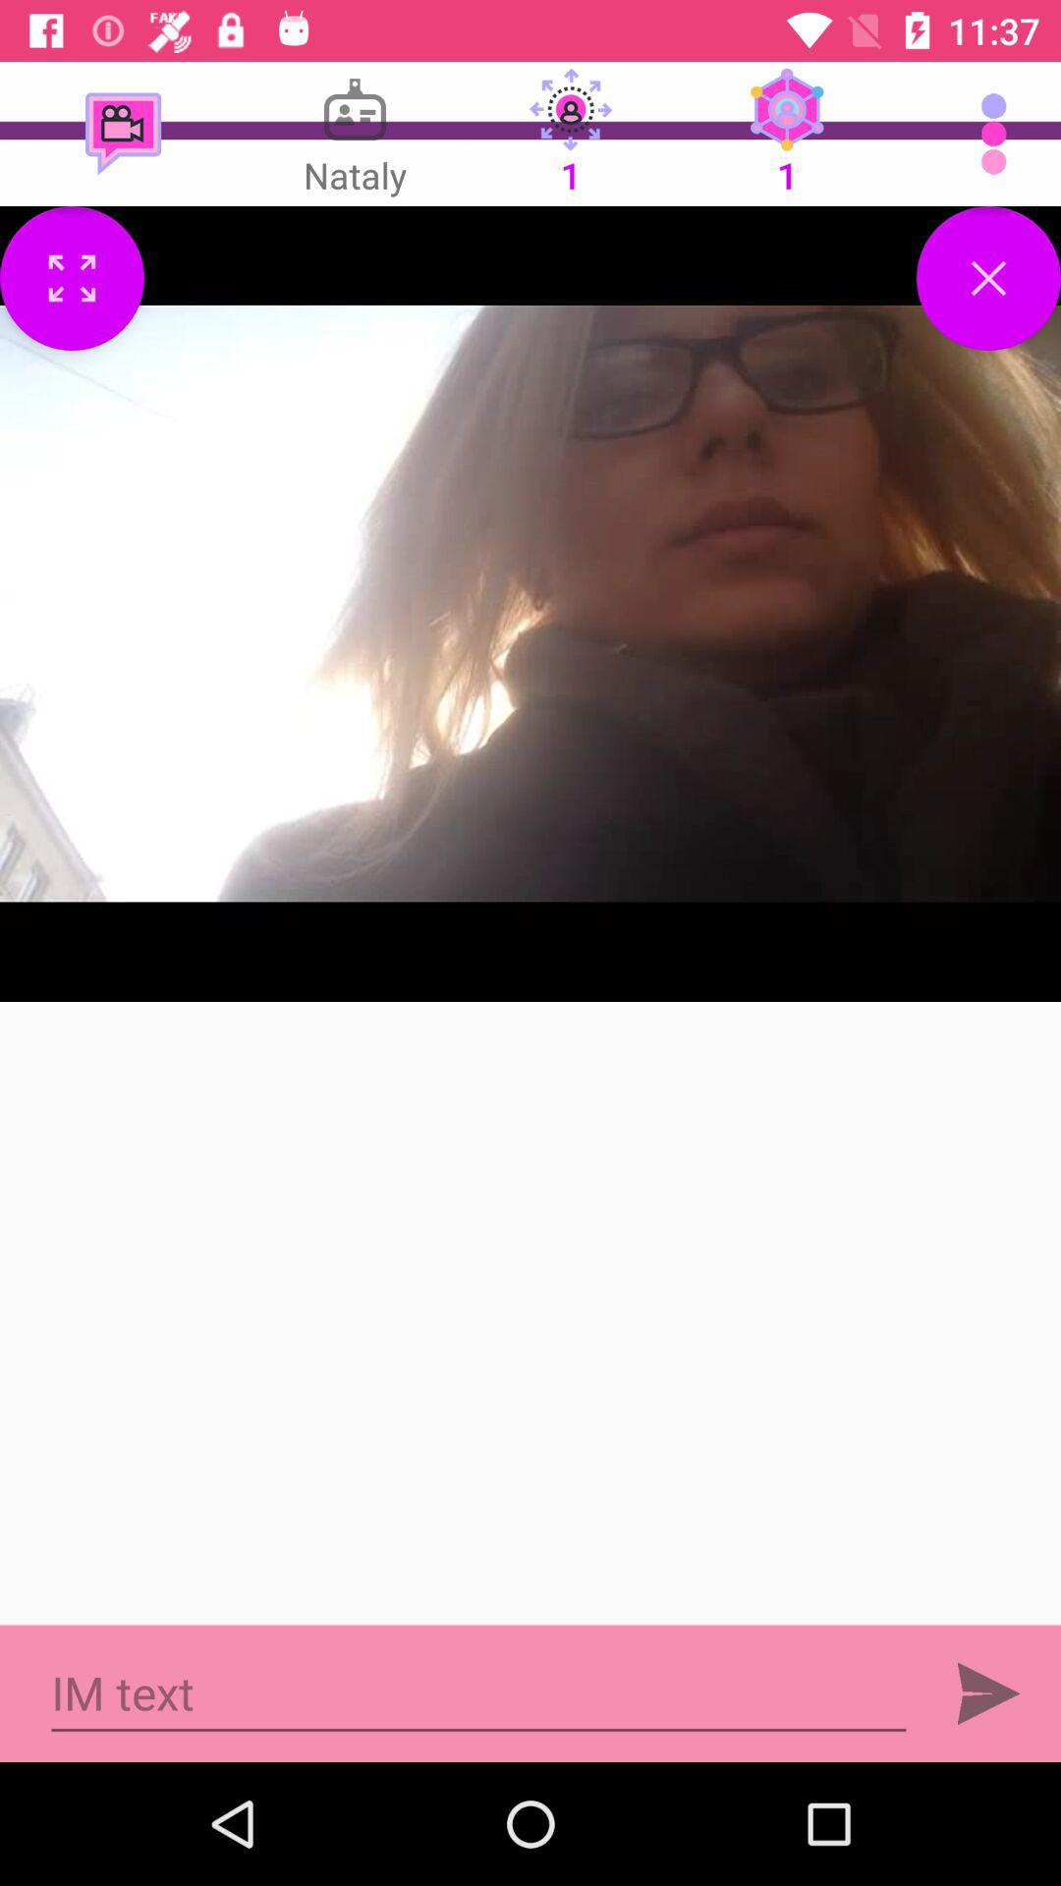  I want to click on send message, so click(988, 1693).